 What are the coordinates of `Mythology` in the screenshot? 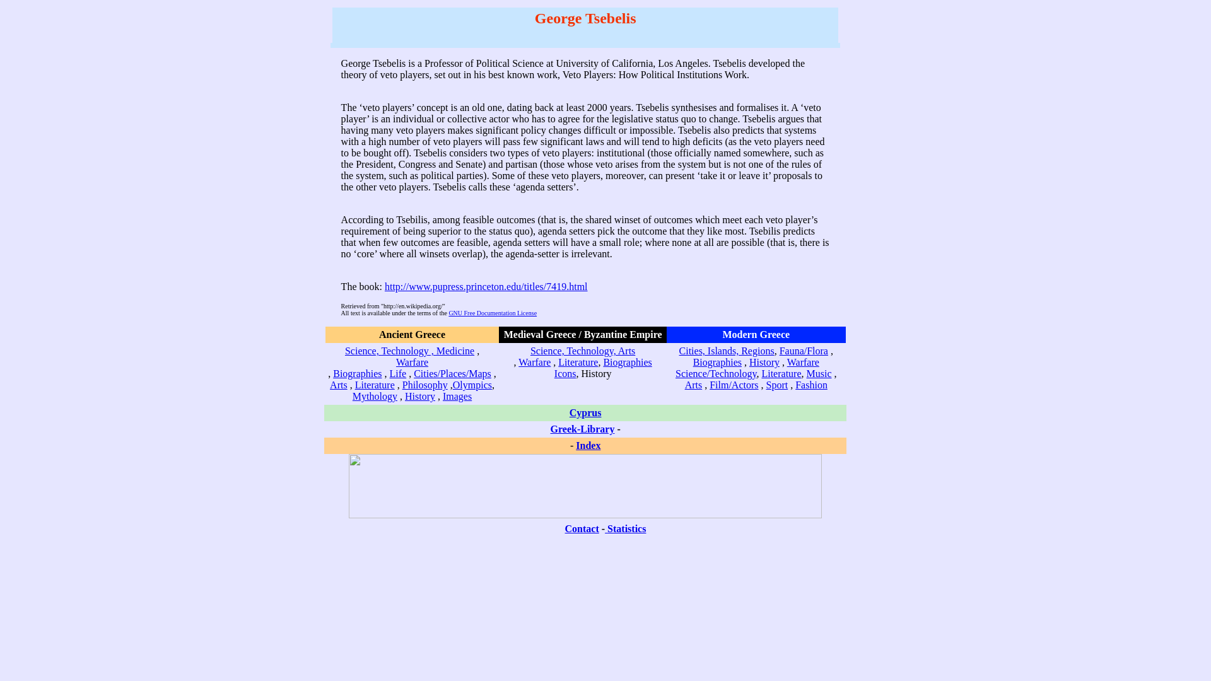 It's located at (375, 396).